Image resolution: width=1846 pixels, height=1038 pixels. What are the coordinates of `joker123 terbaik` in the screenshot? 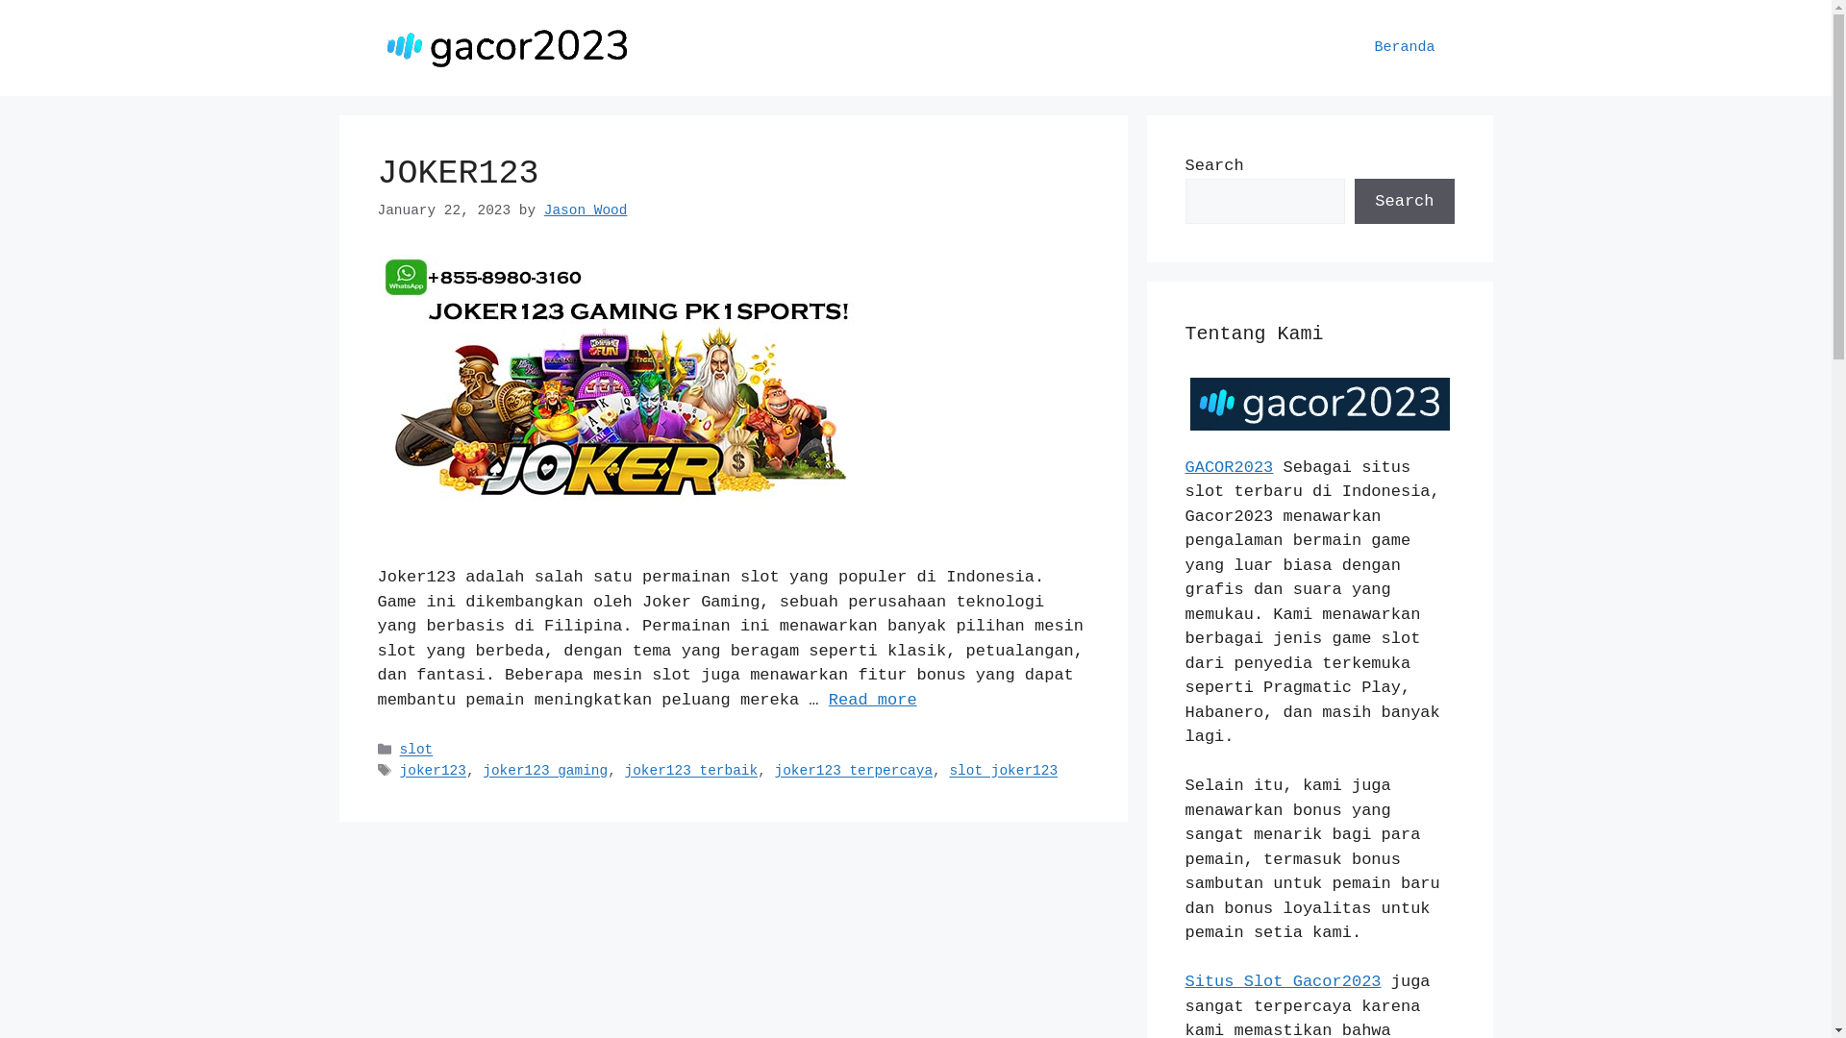 It's located at (692, 772).